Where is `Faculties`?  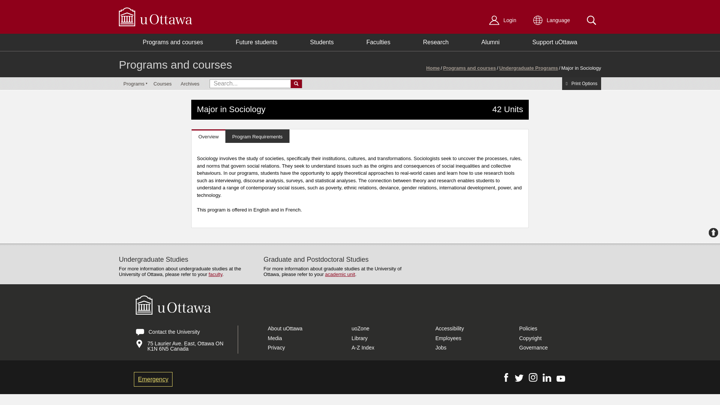 Faculties is located at coordinates (378, 42).